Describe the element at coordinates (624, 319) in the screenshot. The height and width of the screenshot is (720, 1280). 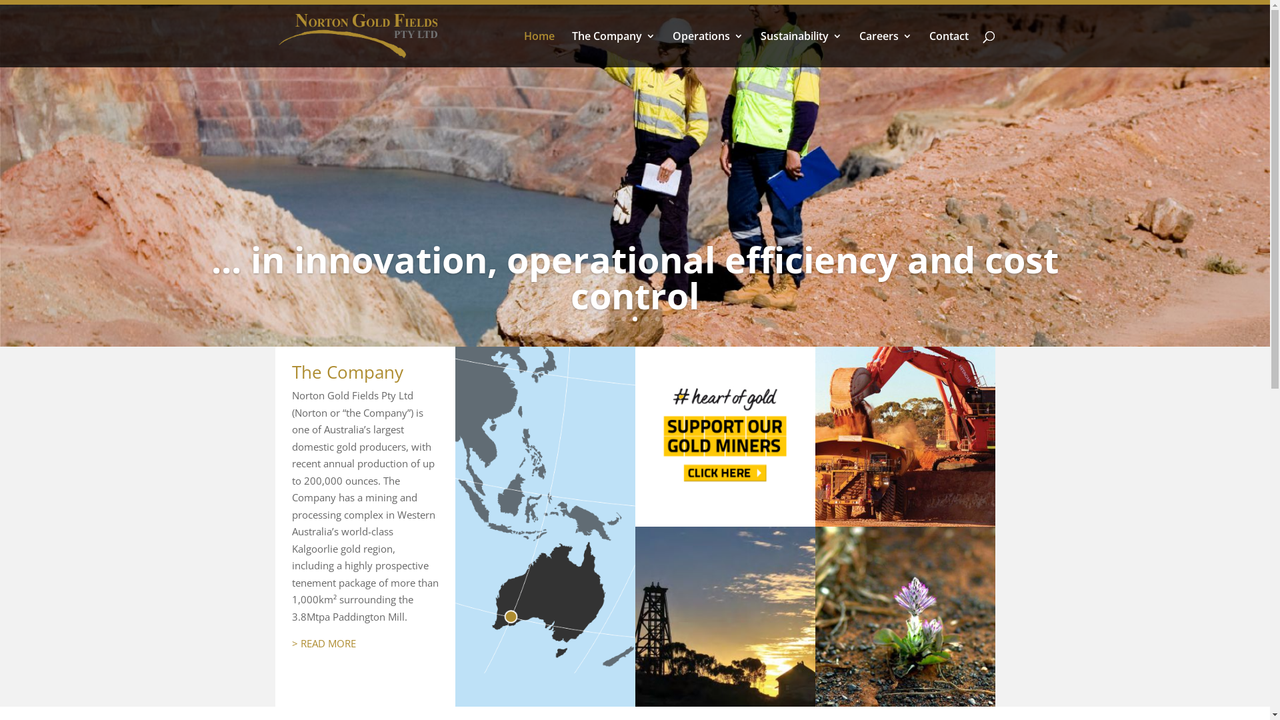
I see `2` at that location.